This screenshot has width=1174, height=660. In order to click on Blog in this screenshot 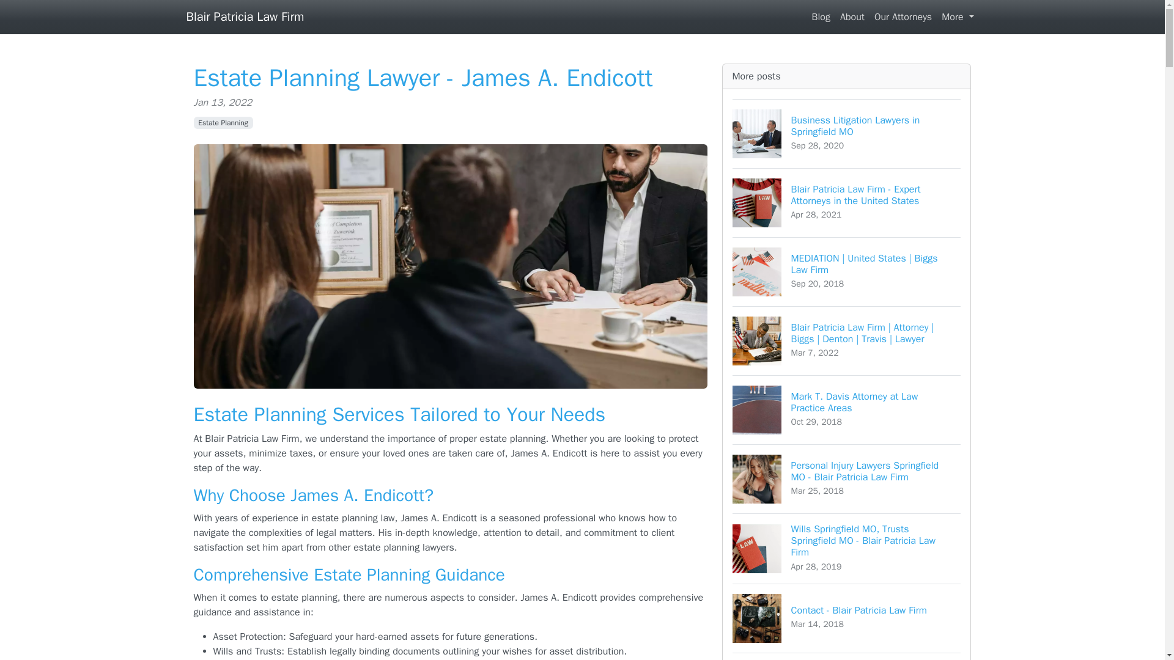, I will do `click(847, 656)`.